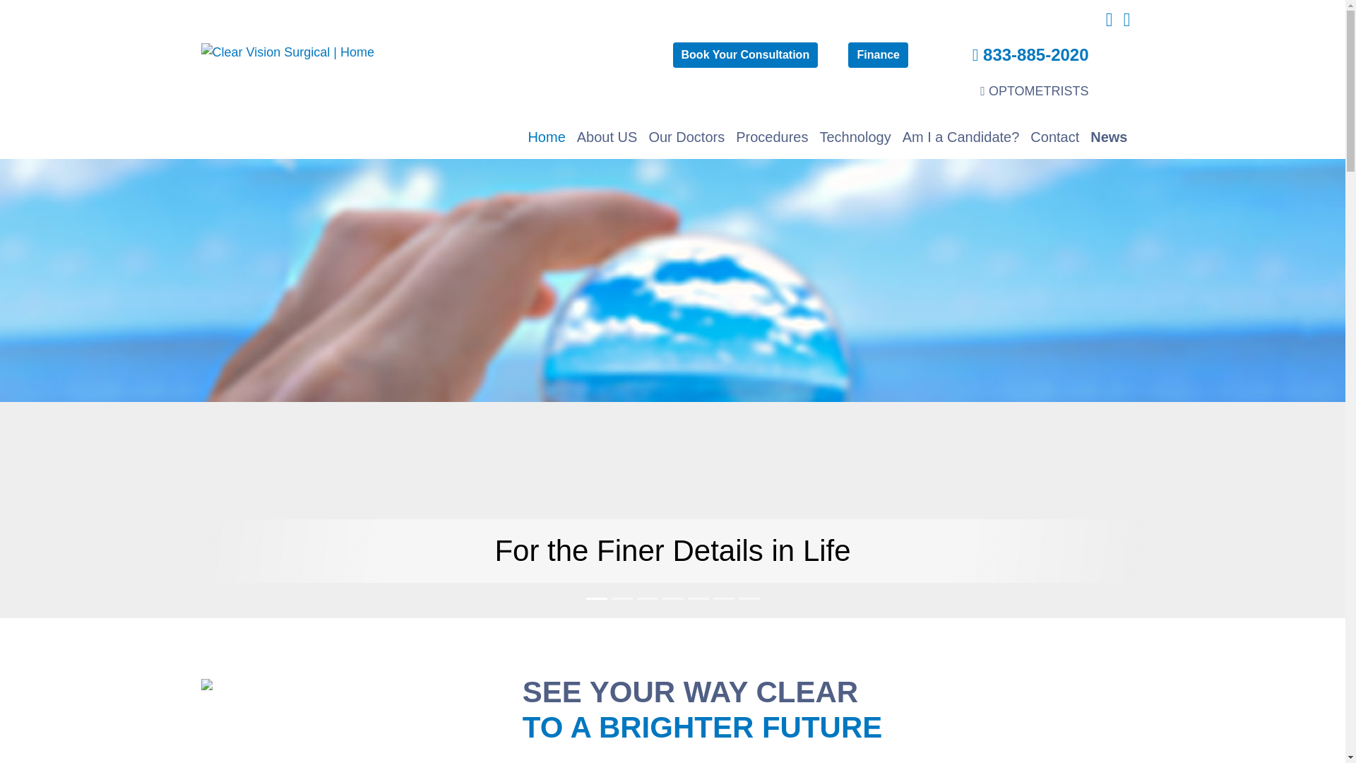 This screenshot has width=1356, height=763. Describe the element at coordinates (1109, 137) in the screenshot. I see `News` at that location.